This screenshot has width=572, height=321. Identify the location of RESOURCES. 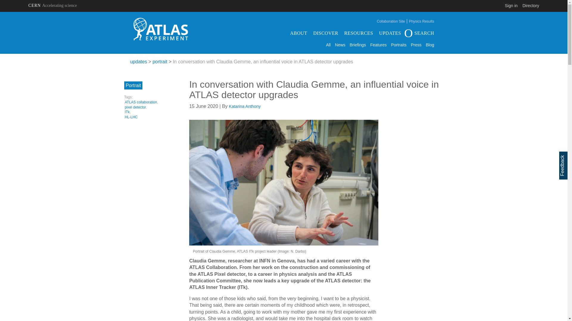
(358, 33).